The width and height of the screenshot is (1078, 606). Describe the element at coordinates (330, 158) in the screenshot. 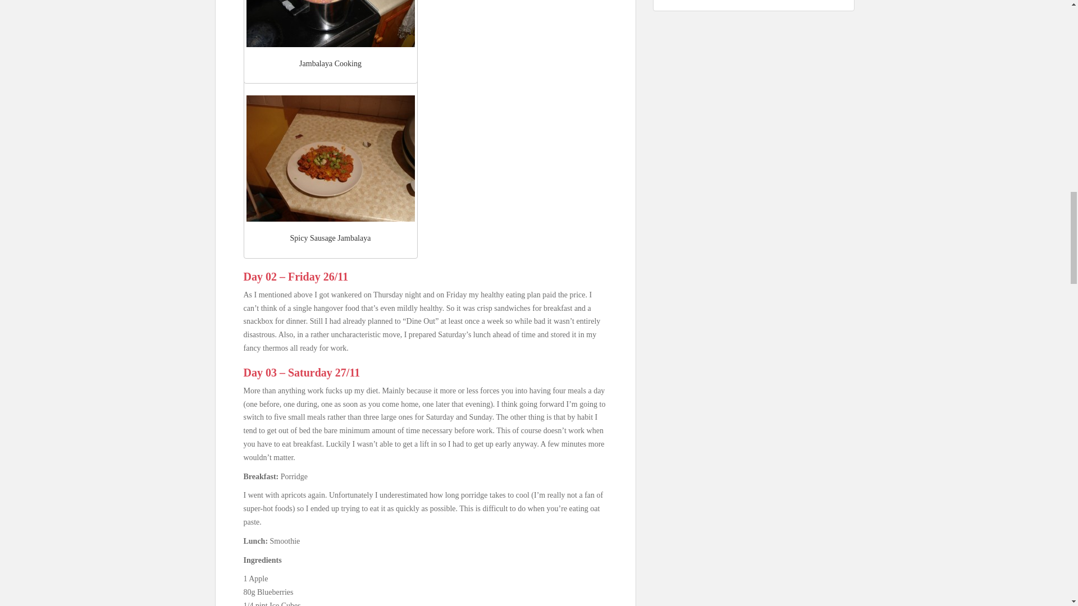

I see `Jambalaya` at that location.